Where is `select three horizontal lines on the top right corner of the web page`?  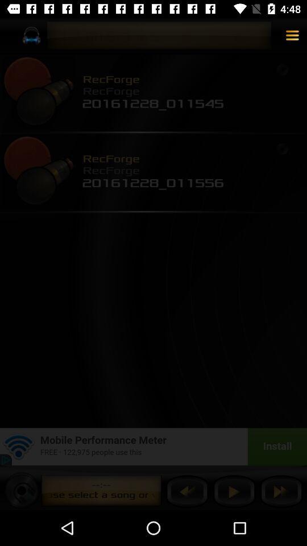 select three horizontal lines on the top right corner of the web page is located at coordinates (292, 36).